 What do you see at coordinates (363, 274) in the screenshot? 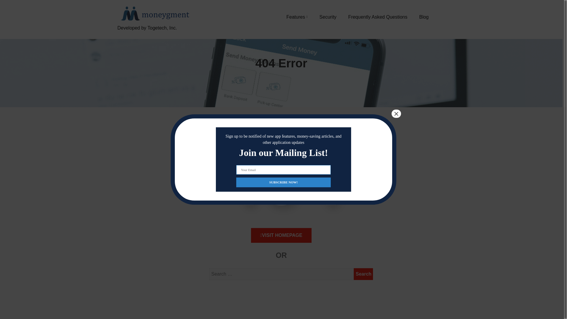
I see `Search` at bounding box center [363, 274].